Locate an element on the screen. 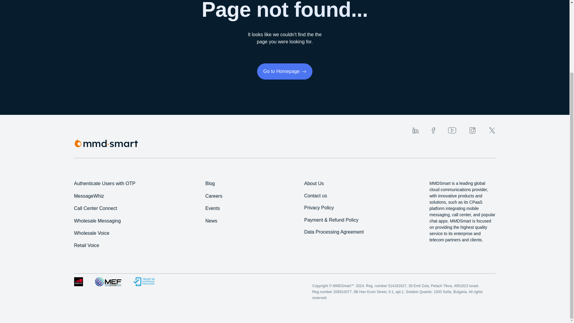 This screenshot has height=323, width=574. Privacy Policy is located at coordinates (319, 208).